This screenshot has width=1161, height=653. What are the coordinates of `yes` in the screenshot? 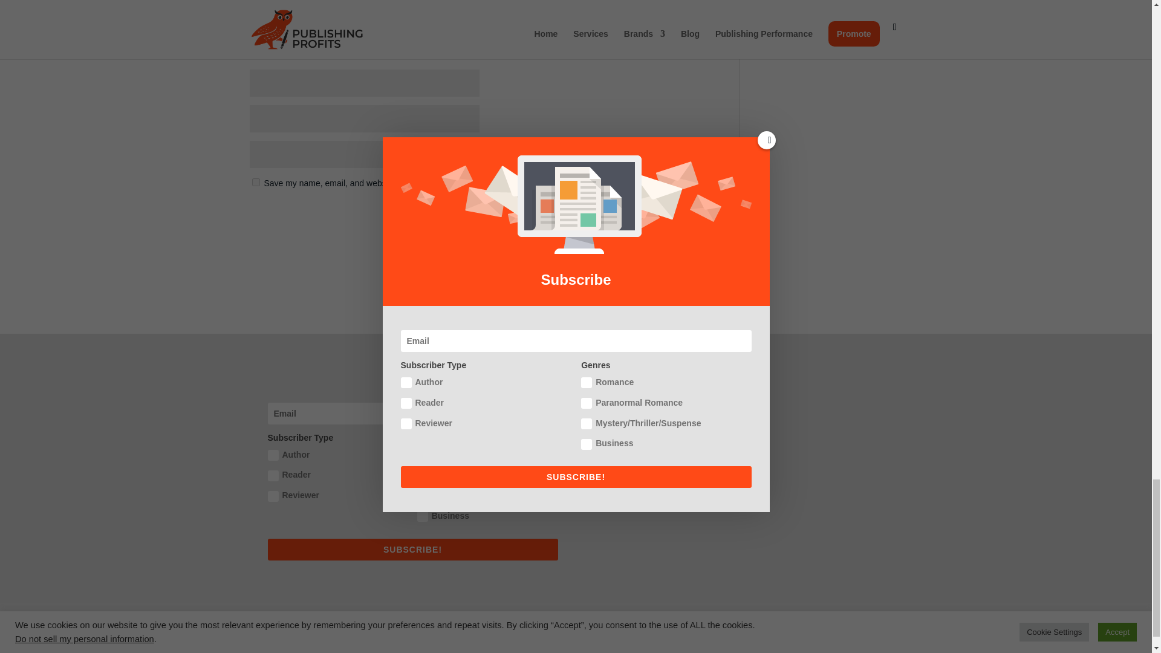 It's located at (255, 181).